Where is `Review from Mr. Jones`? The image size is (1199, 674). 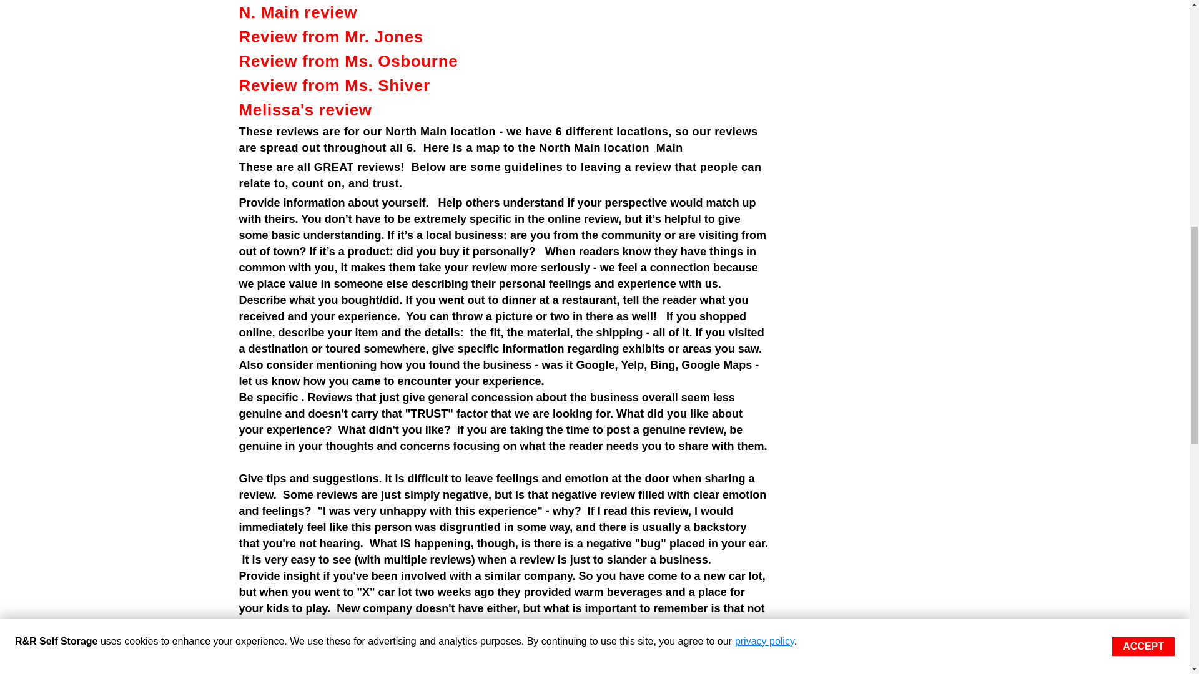 Review from Mr. Jones is located at coordinates (331, 37).